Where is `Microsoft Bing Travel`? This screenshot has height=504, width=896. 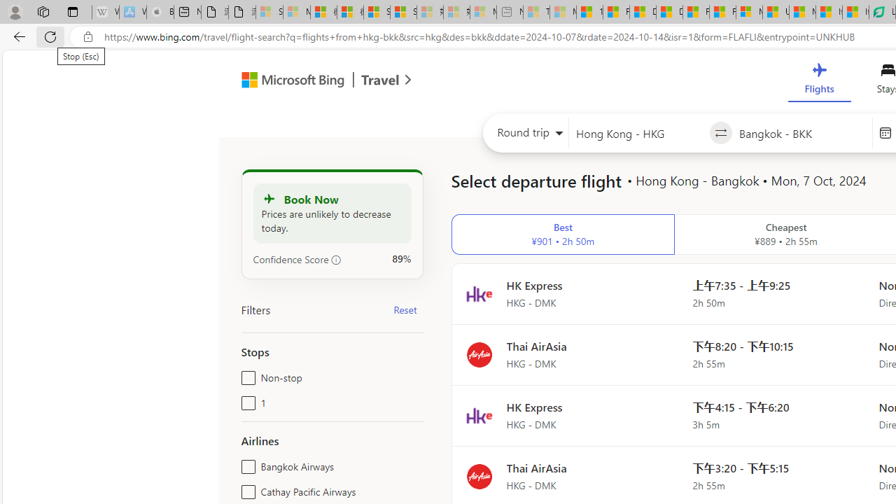
Microsoft Bing Travel is located at coordinates (311, 81).